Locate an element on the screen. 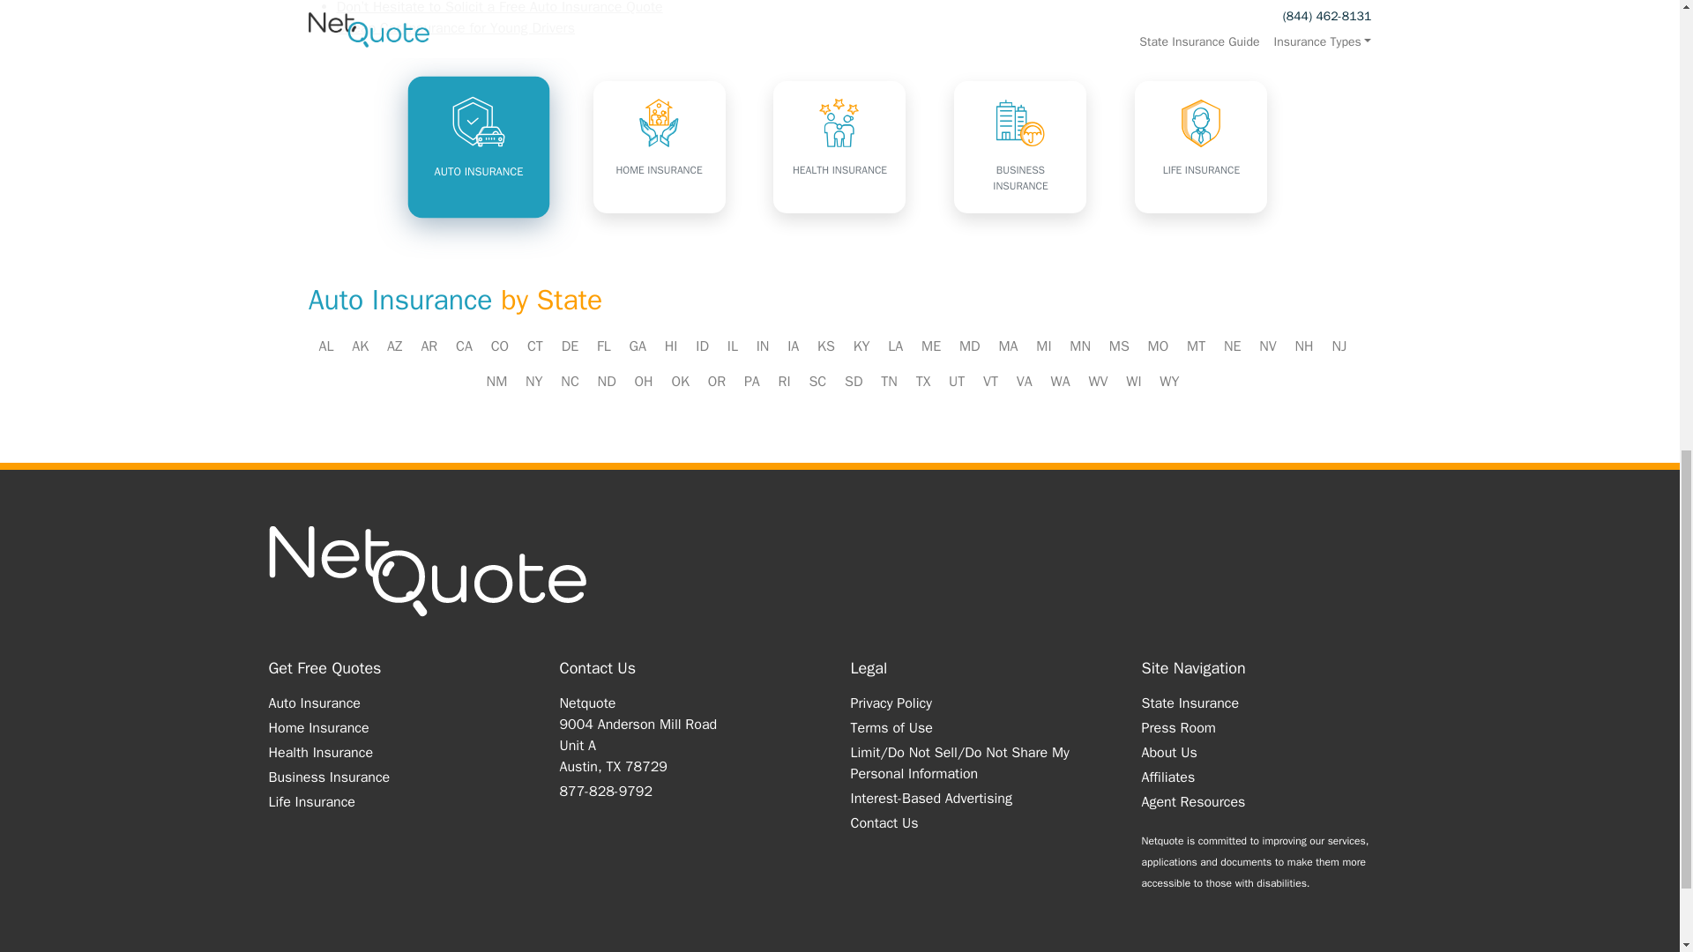  Cheap Car Insurance for Young Drivers is located at coordinates (456, 28).